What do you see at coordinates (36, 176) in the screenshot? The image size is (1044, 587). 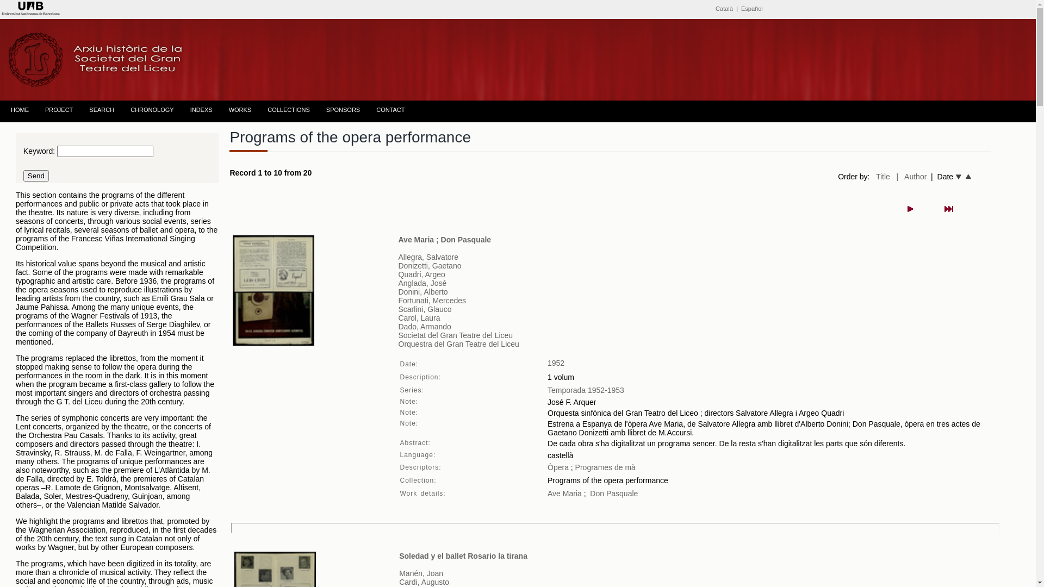 I see `Send` at bounding box center [36, 176].